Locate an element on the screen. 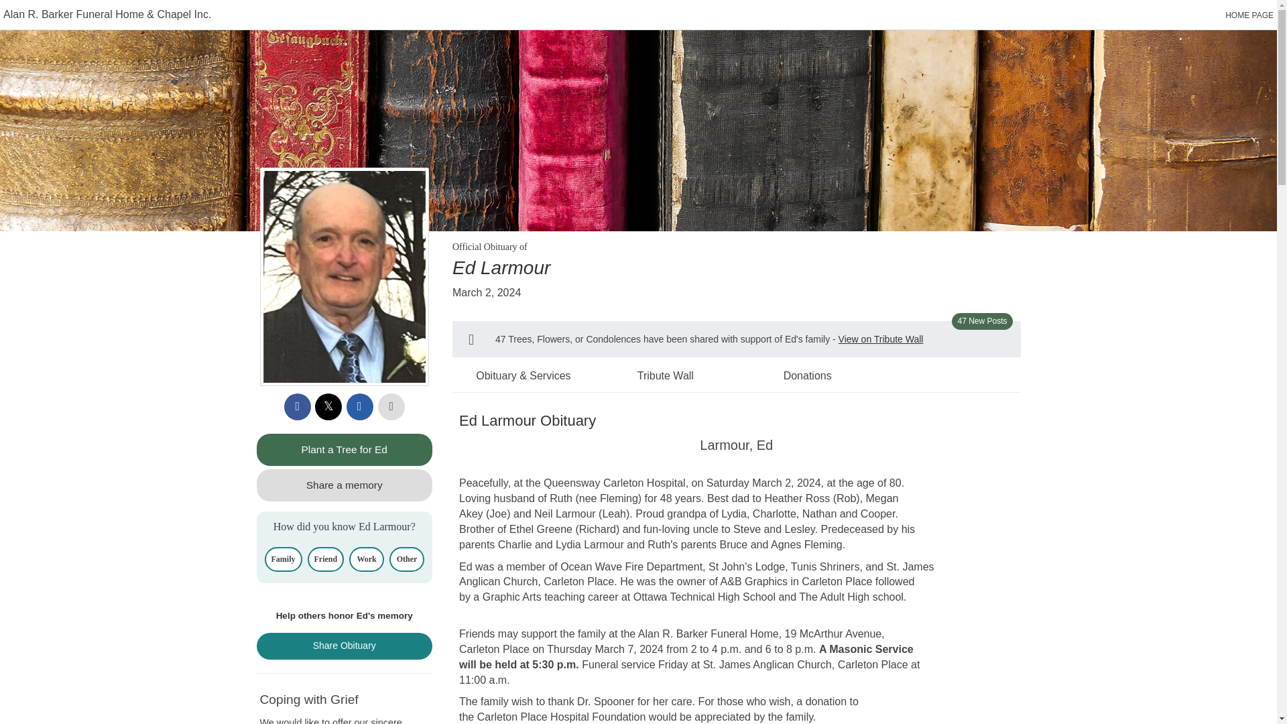 The height and width of the screenshot is (724, 1287). Share a memory is located at coordinates (345, 485).